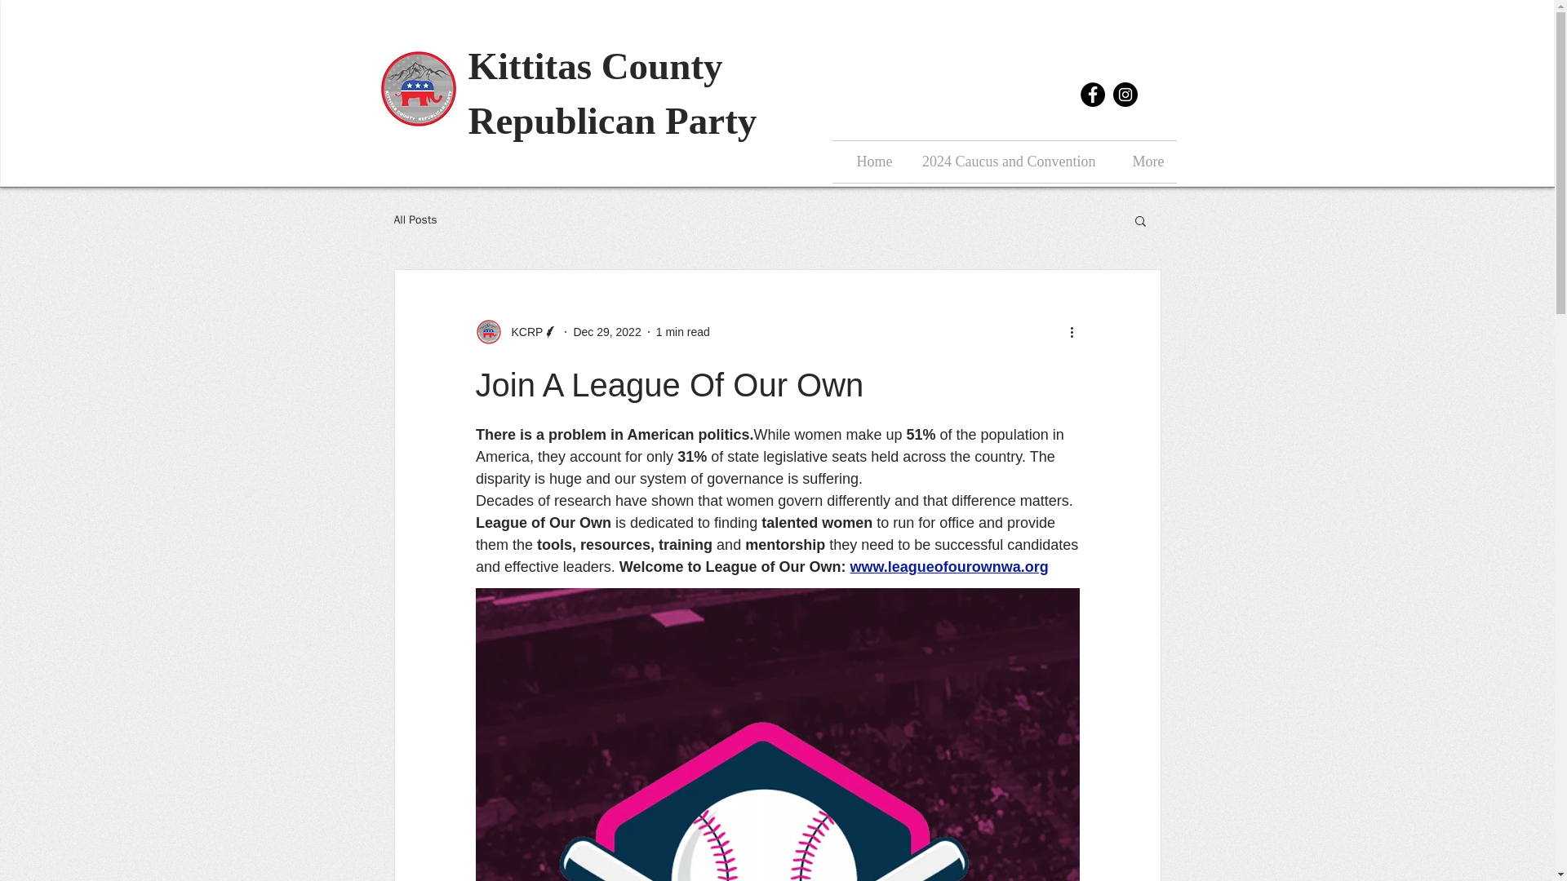 The width and height of the screenshot is (1567, 881). What do you see at coordinates (948, 566) in the screenshot?
I see `www.leagueofourownwa.org` at bounding box center [948, 566].